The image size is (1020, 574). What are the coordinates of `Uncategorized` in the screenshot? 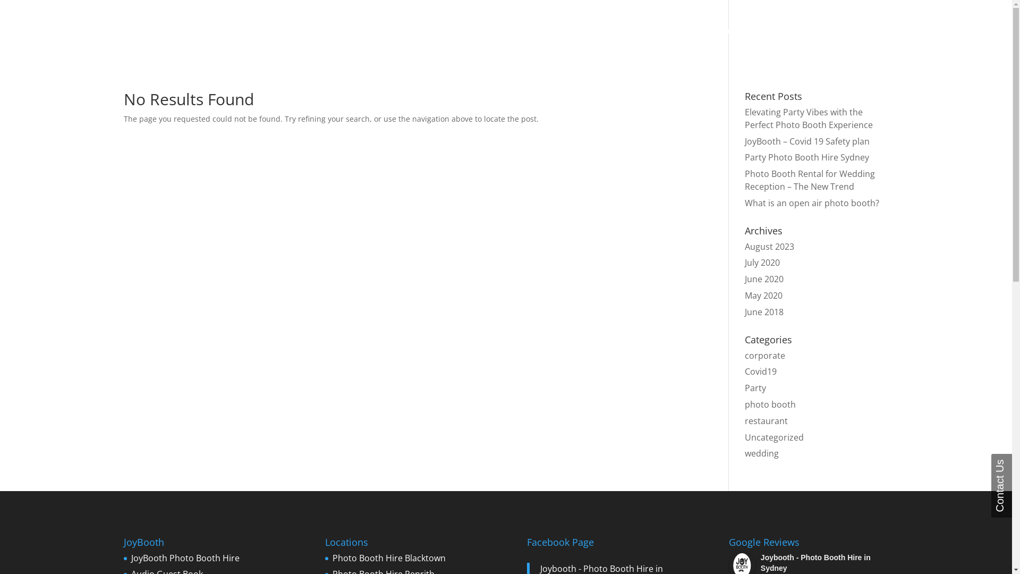 It's located at (775, 437).